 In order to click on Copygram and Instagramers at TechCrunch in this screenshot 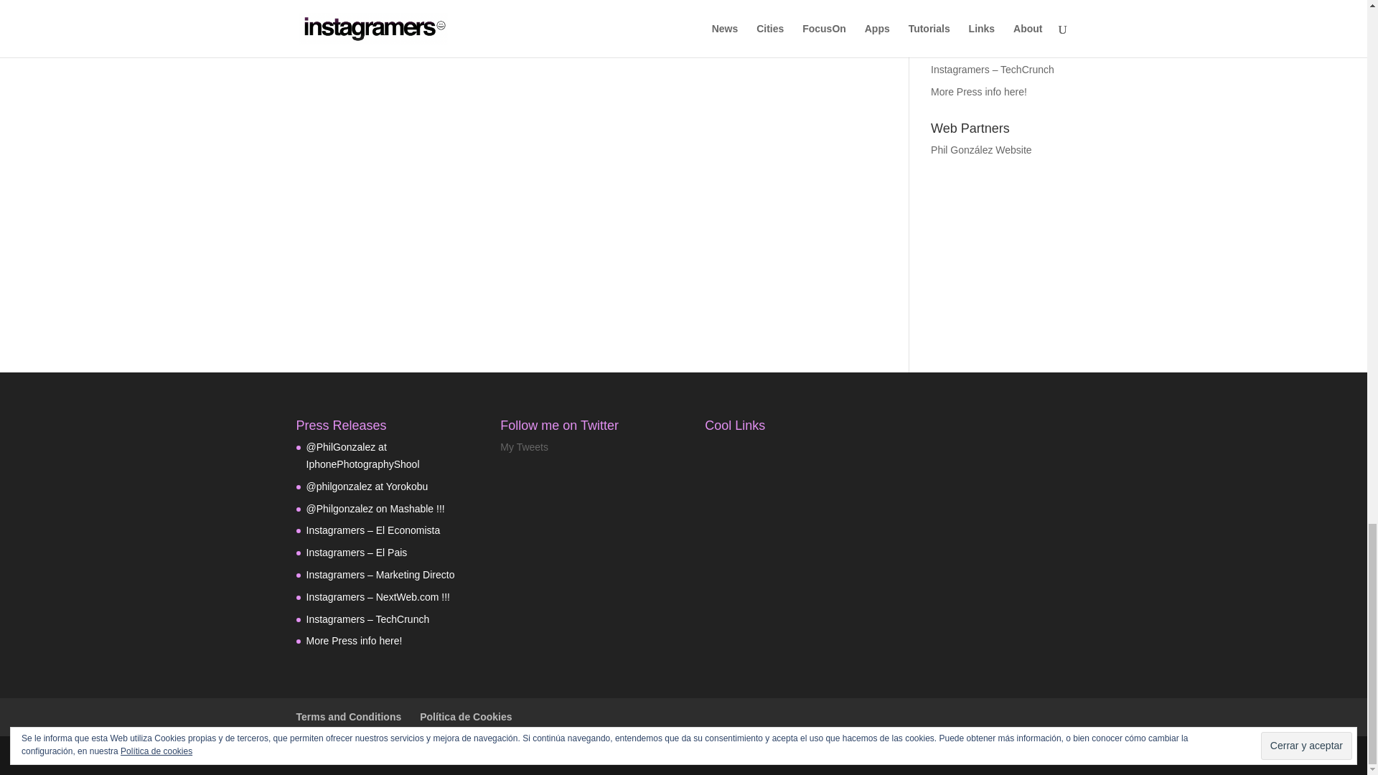, I will do `click(992, 69)`.